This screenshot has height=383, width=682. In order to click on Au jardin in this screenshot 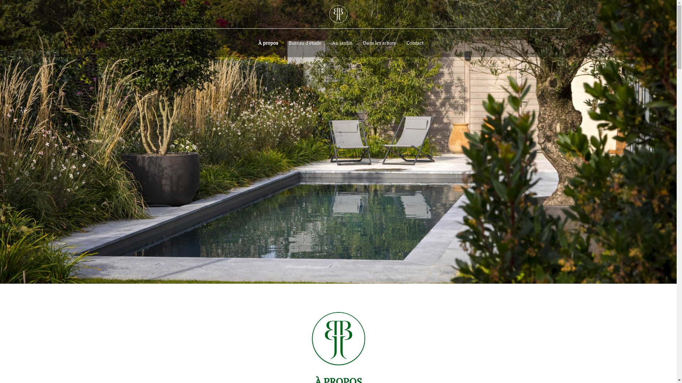, I will do `click(342, 43)`.